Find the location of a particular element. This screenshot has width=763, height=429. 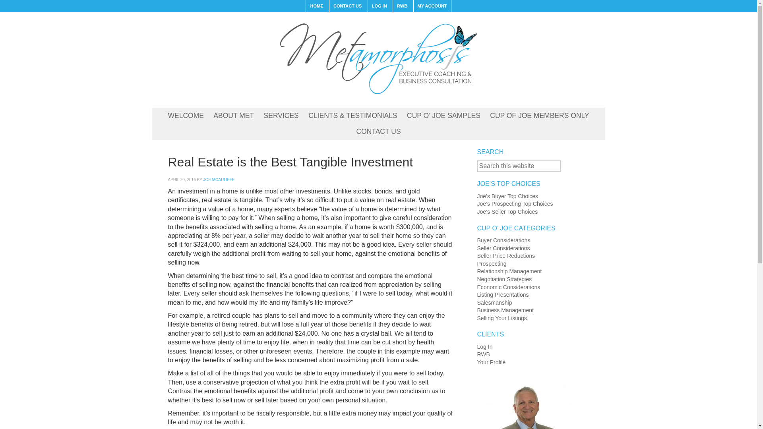

RWB is located at coordinates (402, 6).